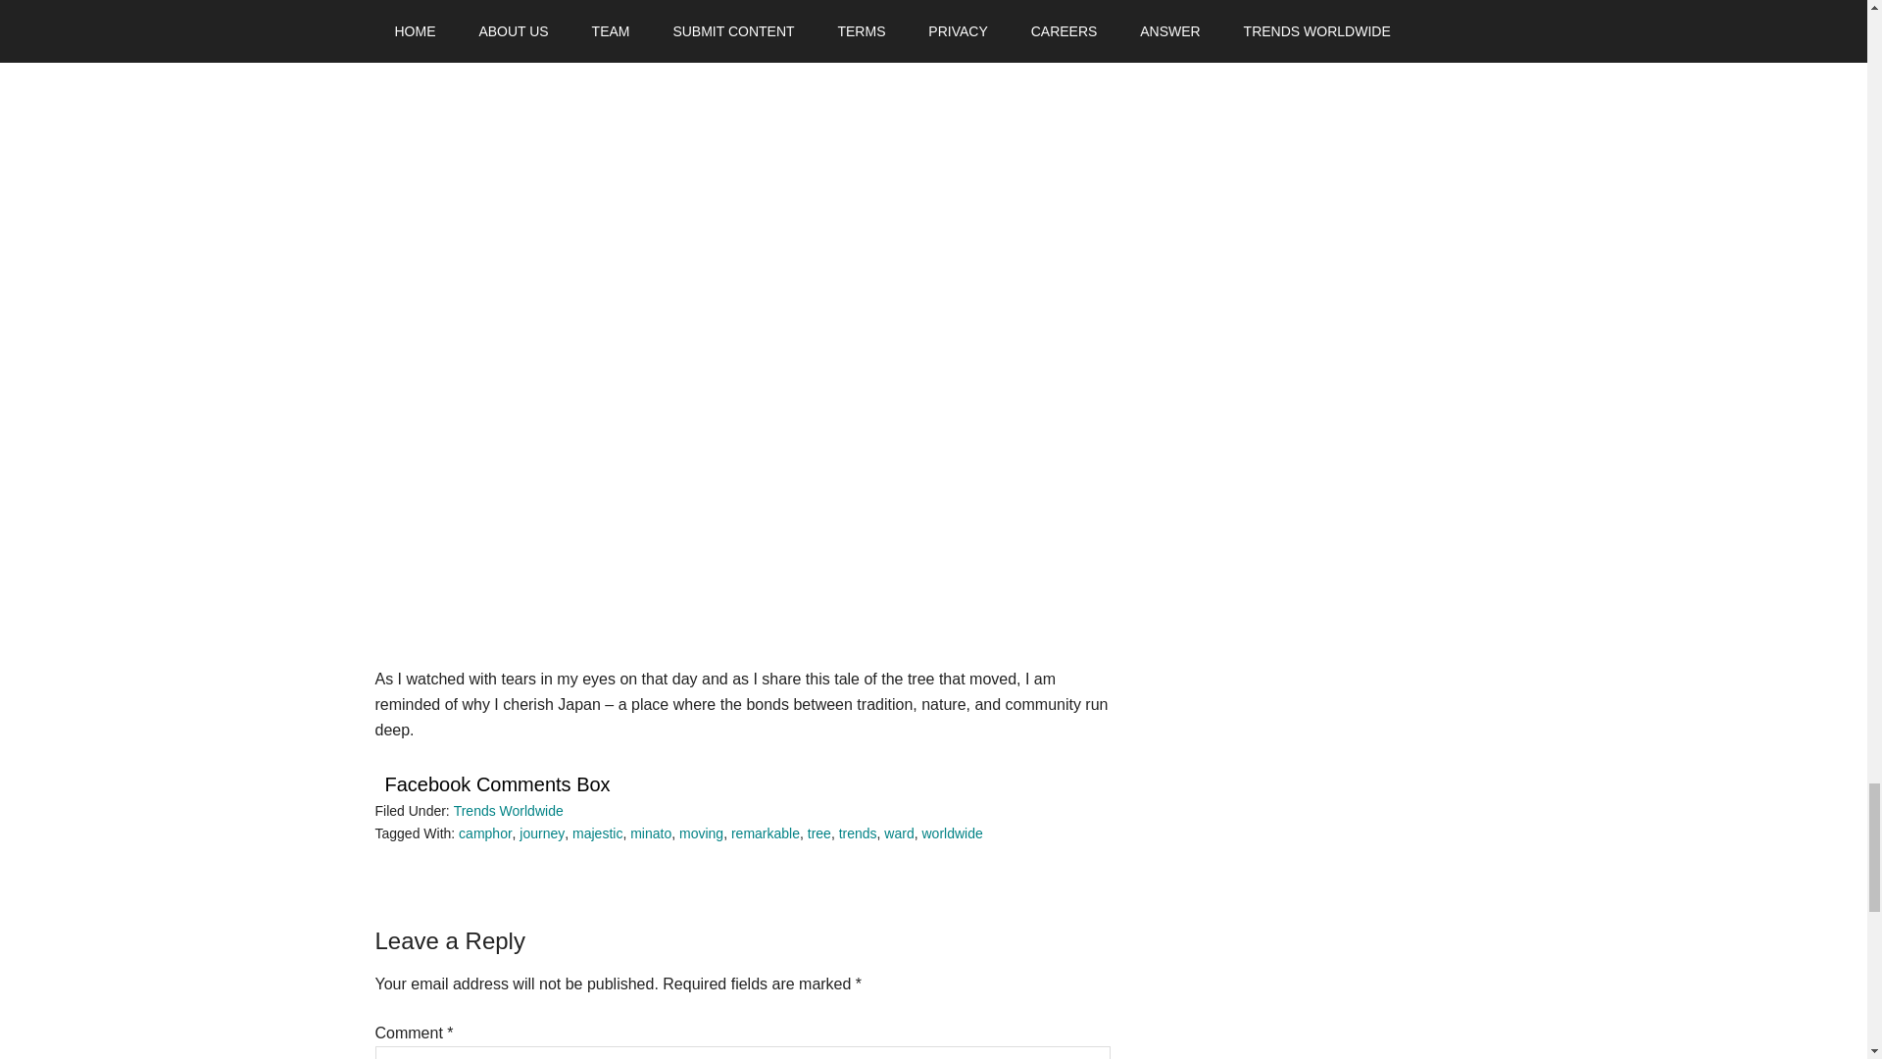  I want to click on majestic, so click(597, 833).